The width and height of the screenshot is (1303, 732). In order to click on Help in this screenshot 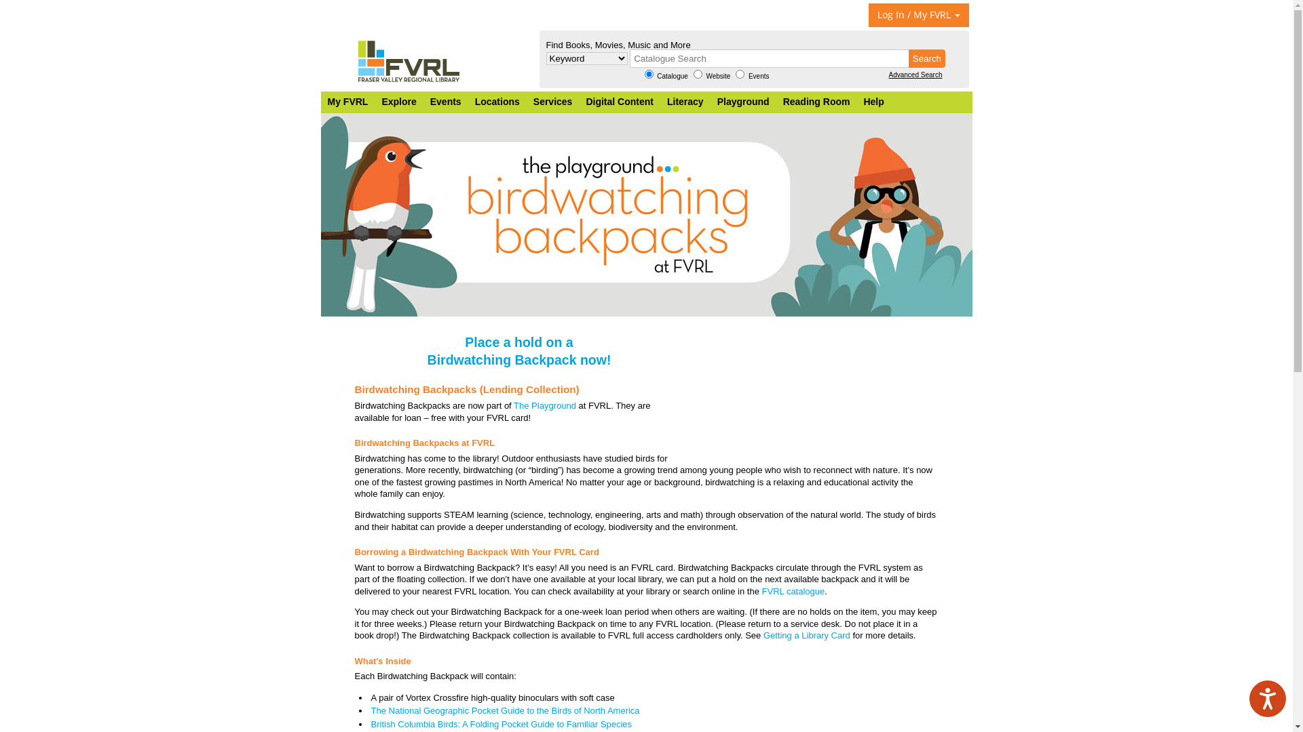, I will do `click(873, 102)`.